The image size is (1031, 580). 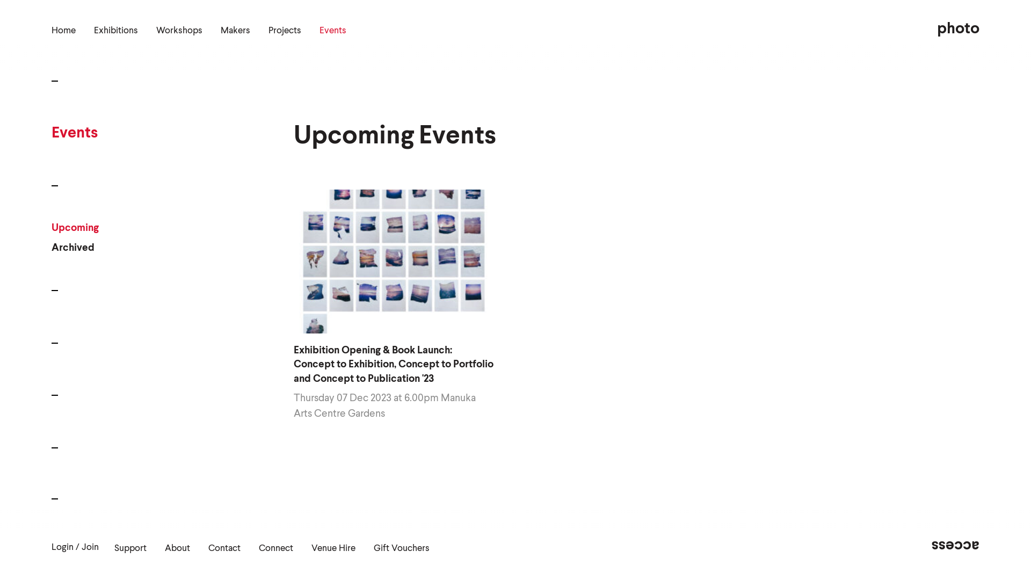 What do you see at coordinates (75, 248) in the screenshot?
I see `Archived` at bounding box center [75, 248].